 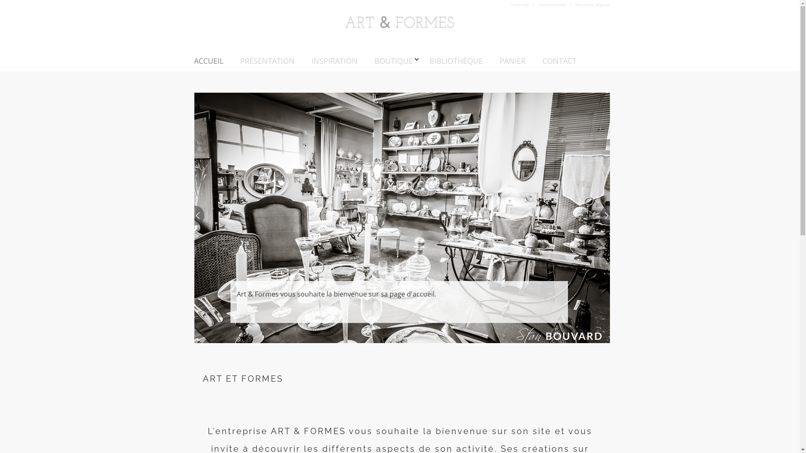 I want to click on imprimer, so click(x=521, y=5).